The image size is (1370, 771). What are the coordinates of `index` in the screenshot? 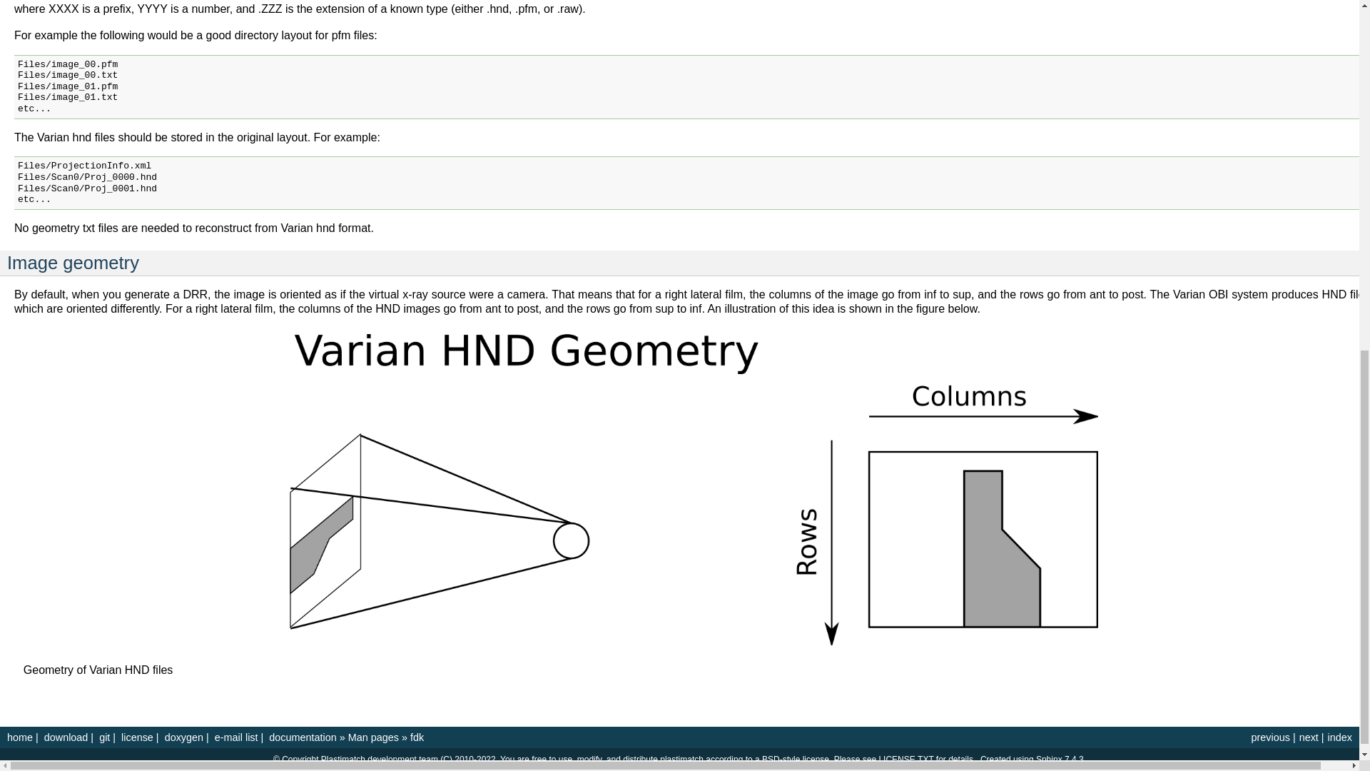 It's located at (1340, 737).